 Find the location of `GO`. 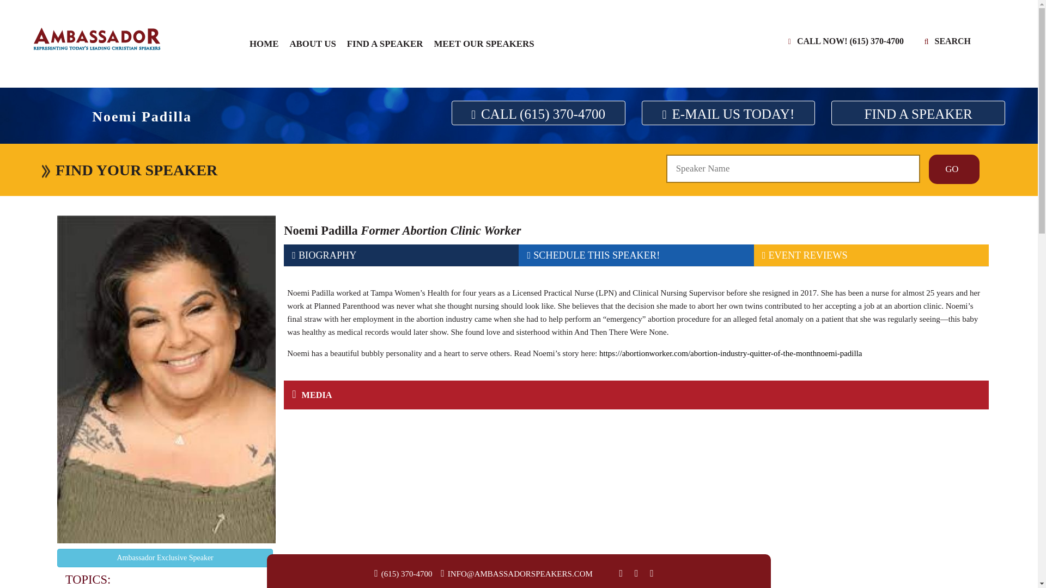

GO is located at coordinates (953, 169).